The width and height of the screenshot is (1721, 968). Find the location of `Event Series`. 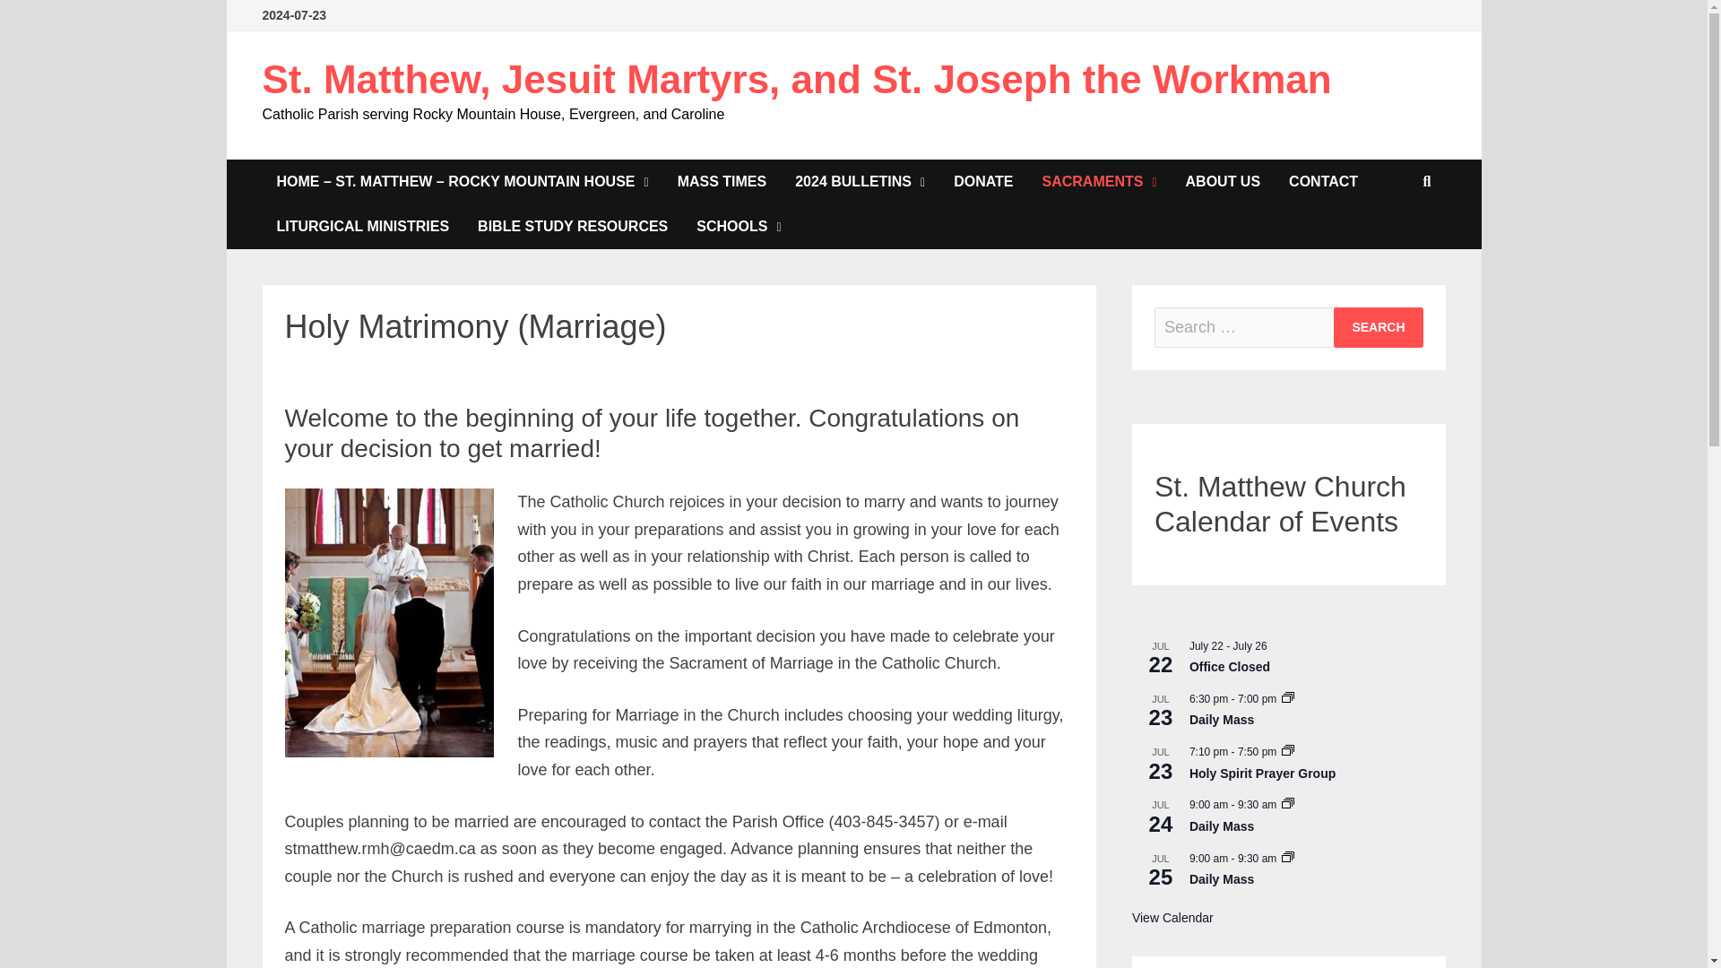

Event Series is located at coordinates (1287, 859).